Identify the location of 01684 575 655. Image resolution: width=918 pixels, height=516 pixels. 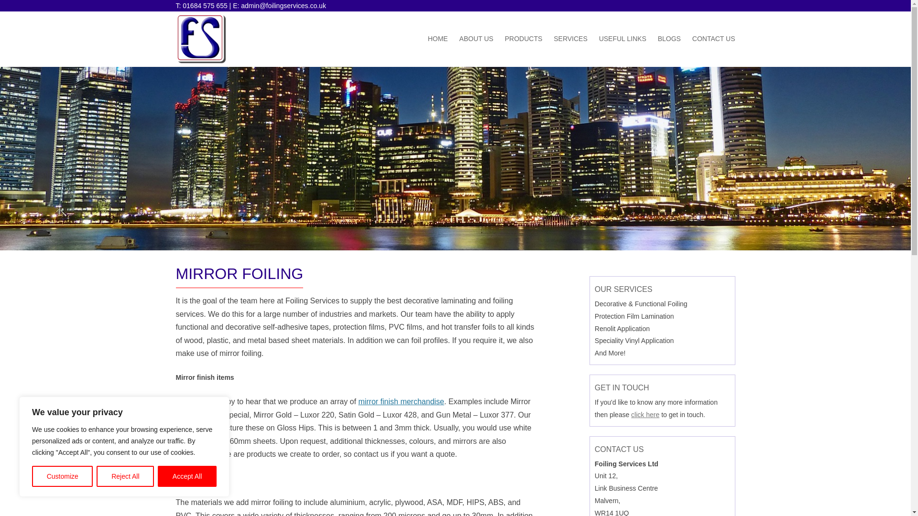
(205, 6).